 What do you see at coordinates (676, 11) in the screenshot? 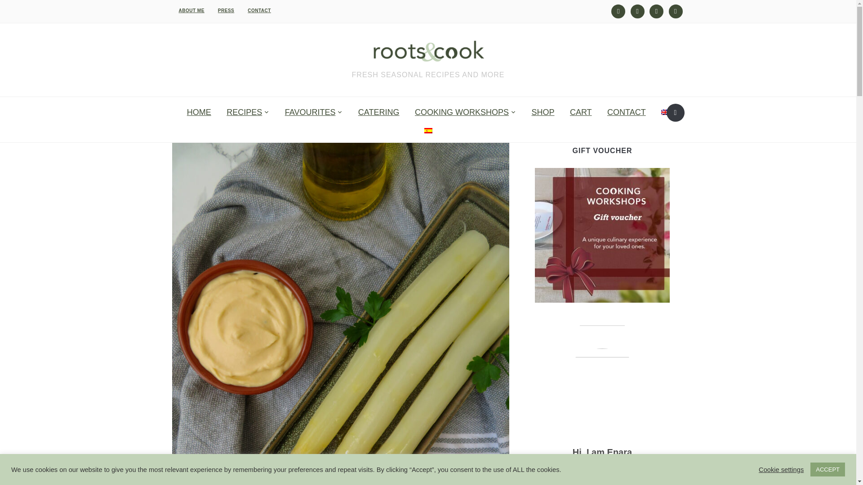
I see `Facebook` at bounding box center [676, 11].